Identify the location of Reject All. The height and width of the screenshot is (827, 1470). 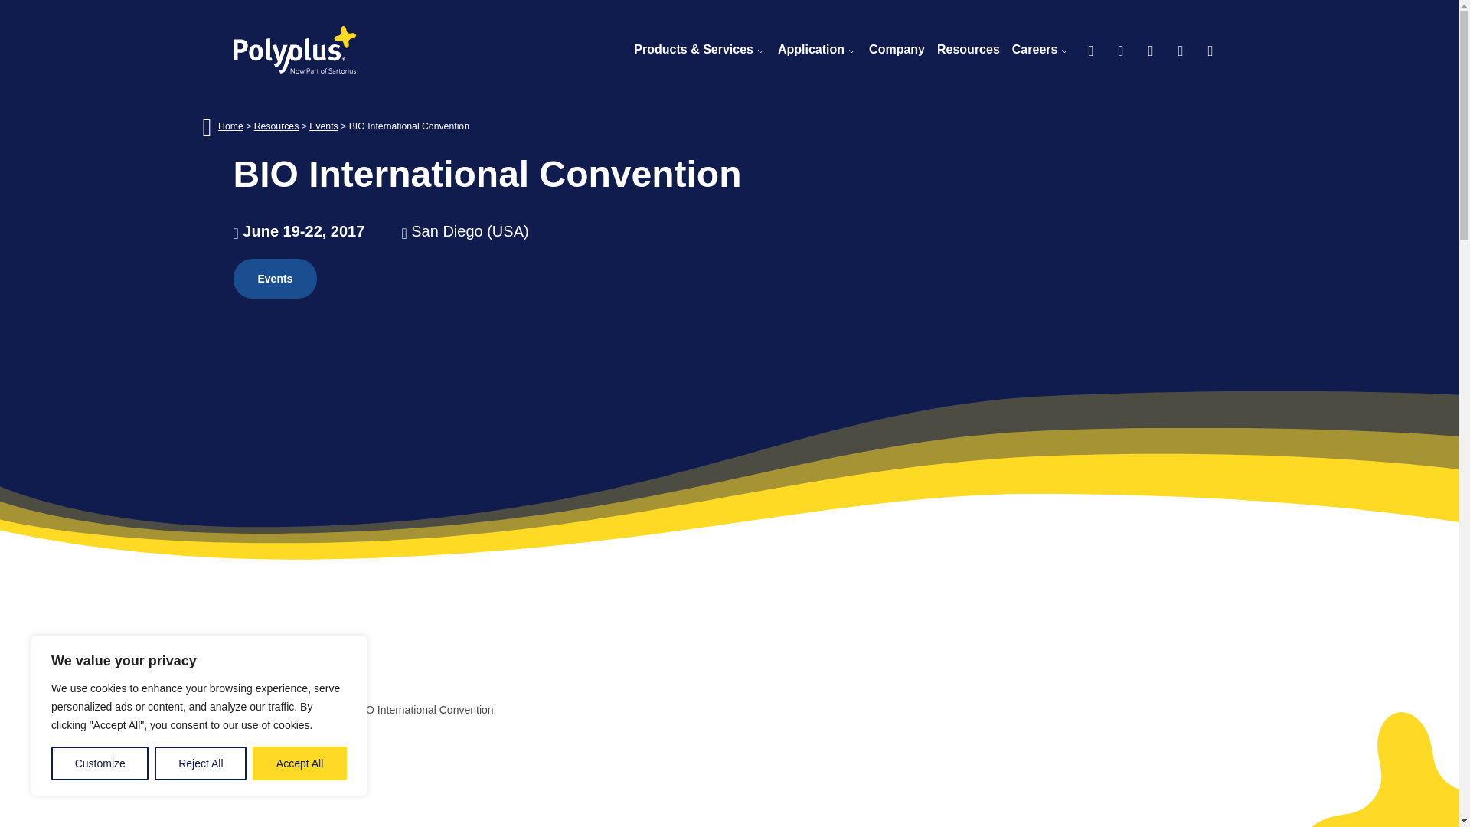
(201, 763).